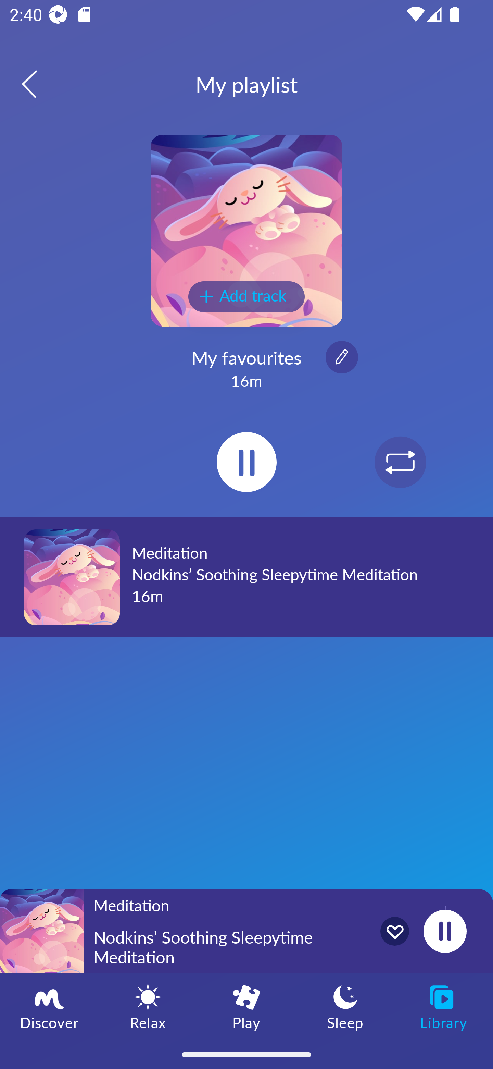 This screenshot has width=493, height=1069. Describe the element at coordinates (246, 1006) in the screenshot. I see `Play` at that location.